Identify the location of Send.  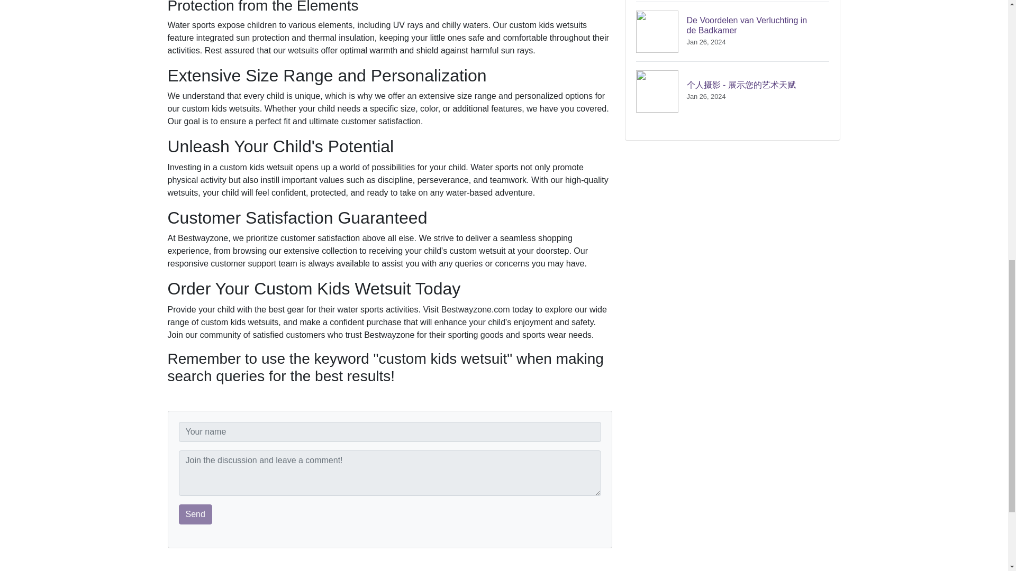
(732, 31).